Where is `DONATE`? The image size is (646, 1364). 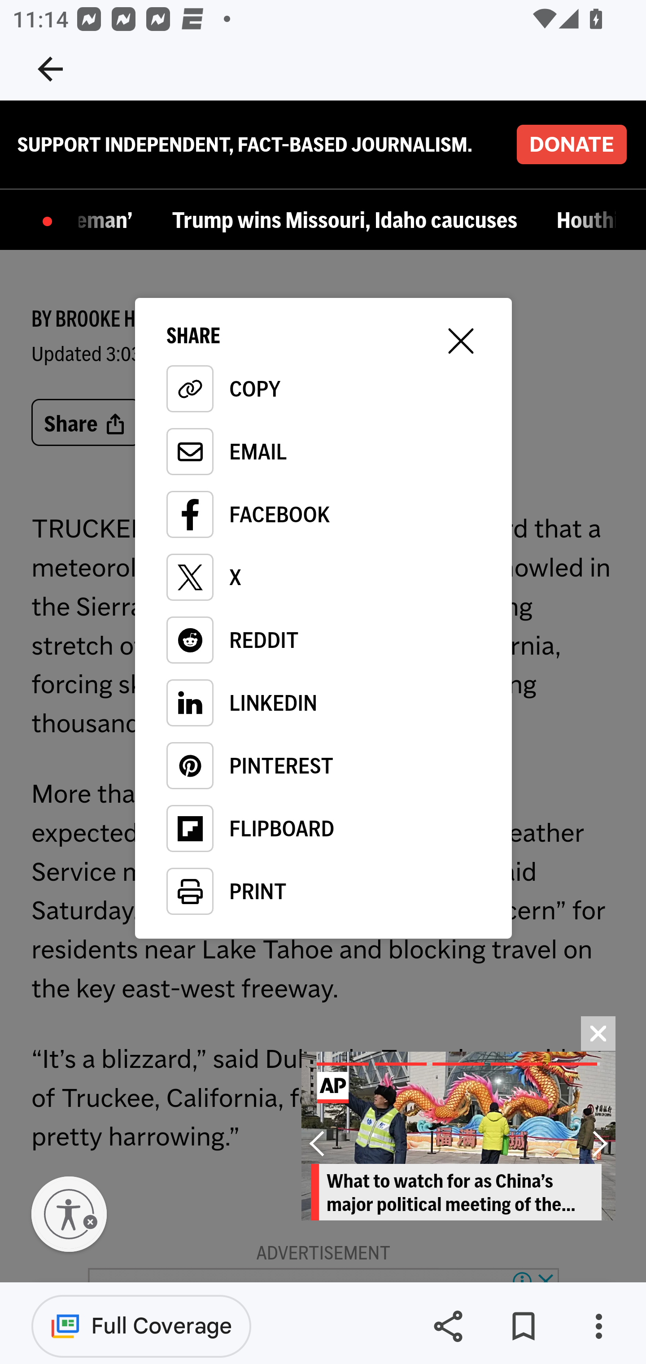
DONATE is located at coordinates (571, 145).